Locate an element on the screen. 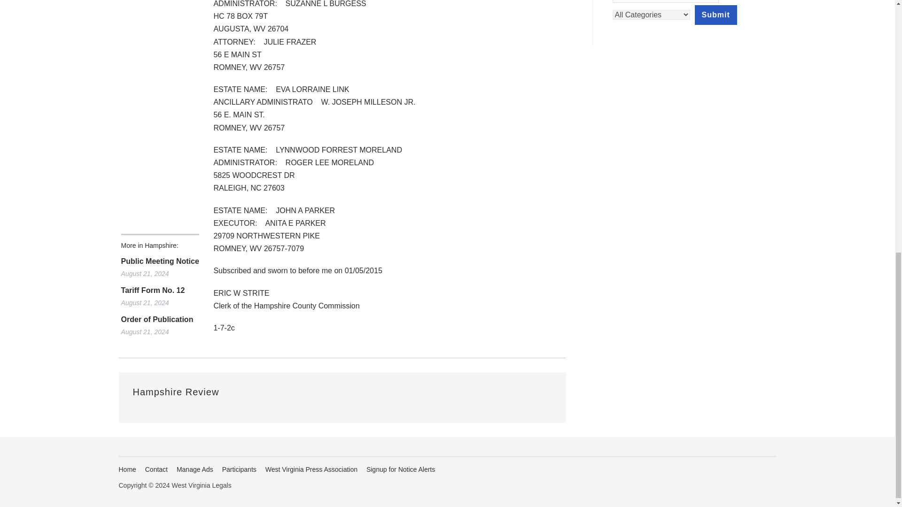 This screenshot has height=507, width=902. Submit is located at coordinates (715, 15).